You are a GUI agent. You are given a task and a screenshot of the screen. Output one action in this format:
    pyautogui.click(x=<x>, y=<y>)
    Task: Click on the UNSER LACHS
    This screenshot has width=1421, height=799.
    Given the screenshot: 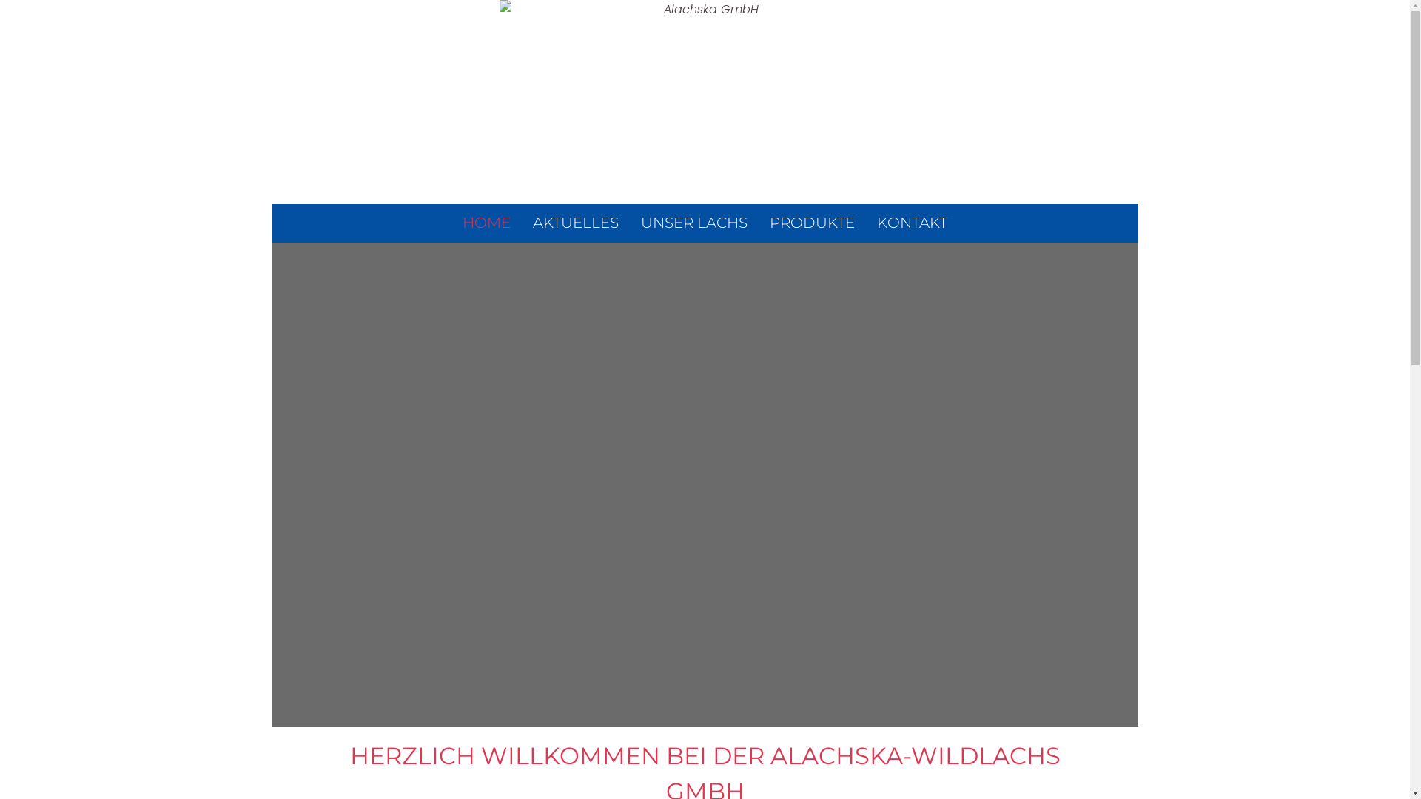 What is the action you would take?
    pyautogui.click(x=694, y=223)
    